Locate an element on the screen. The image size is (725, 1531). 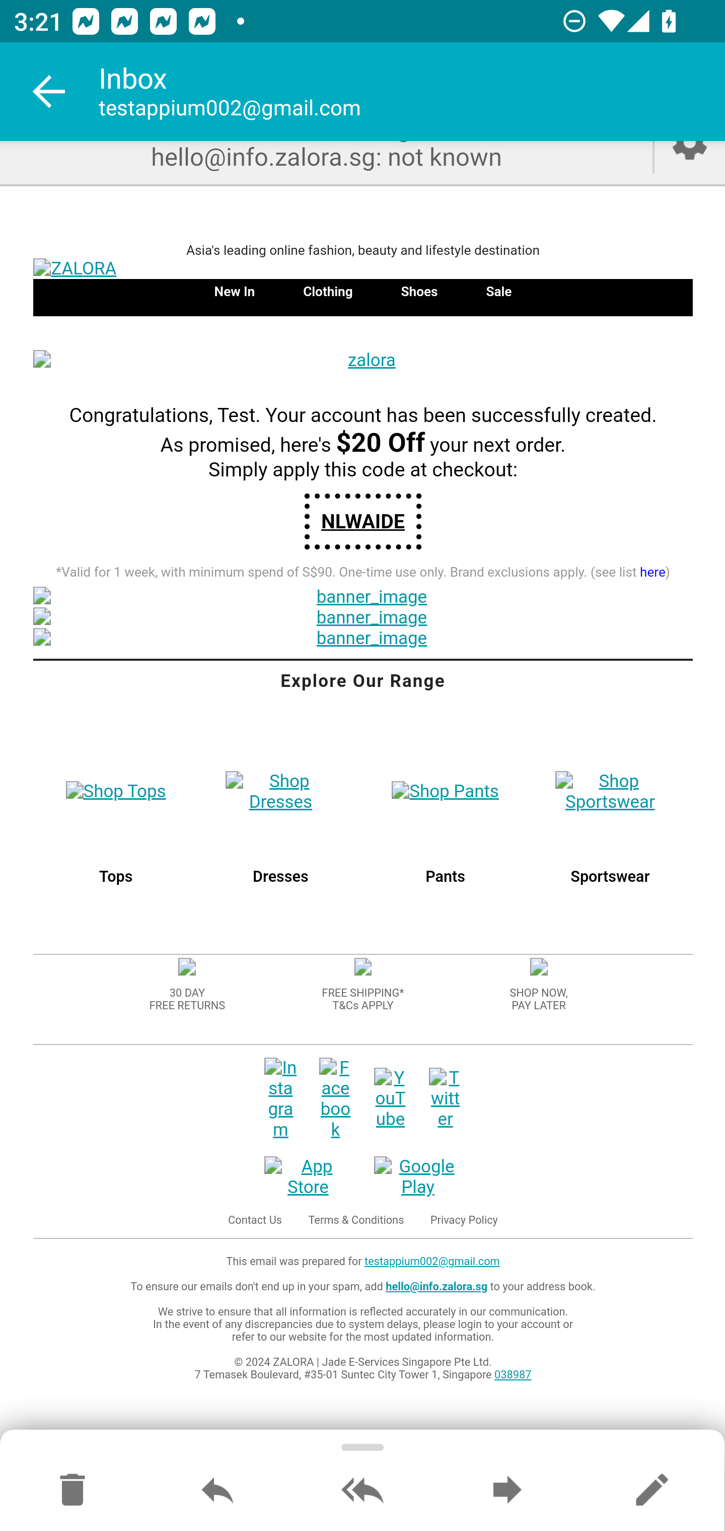
banner_image is located at coordinates (363, 639).